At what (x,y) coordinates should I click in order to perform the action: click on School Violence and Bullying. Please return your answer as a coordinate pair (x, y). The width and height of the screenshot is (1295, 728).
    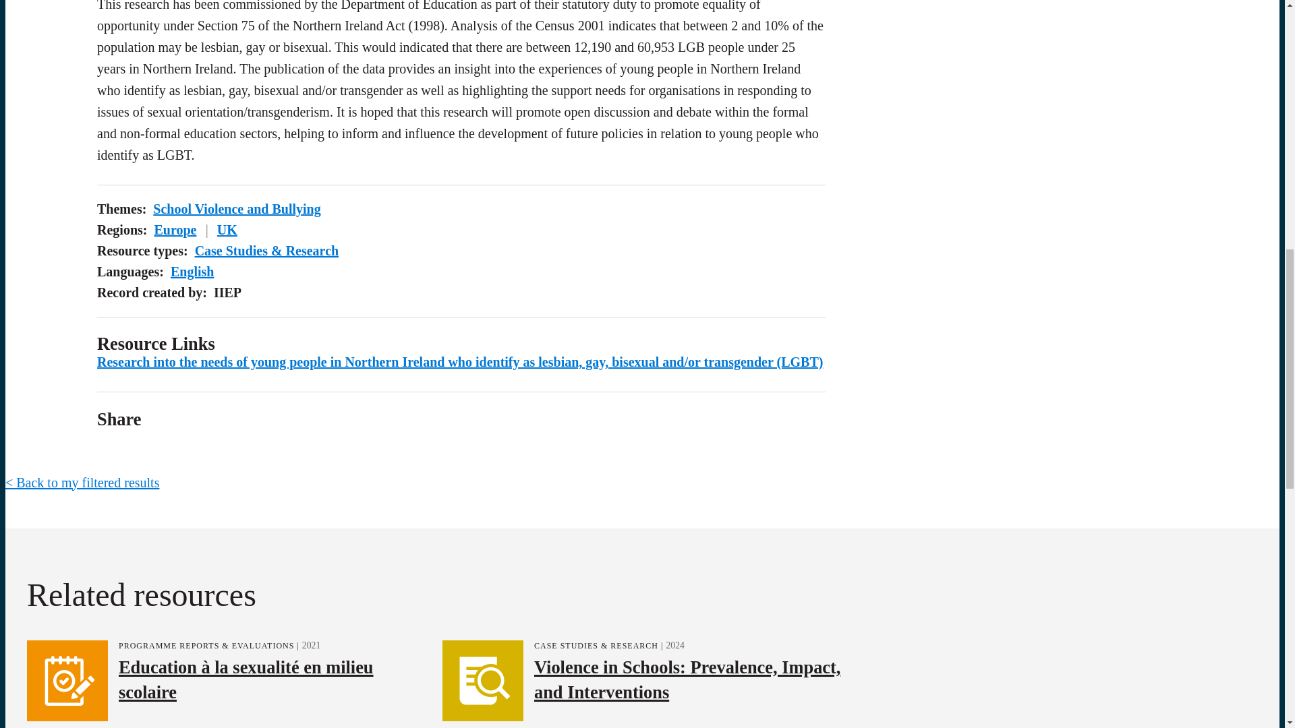
    Looking at the image, I should click on (236, 209).